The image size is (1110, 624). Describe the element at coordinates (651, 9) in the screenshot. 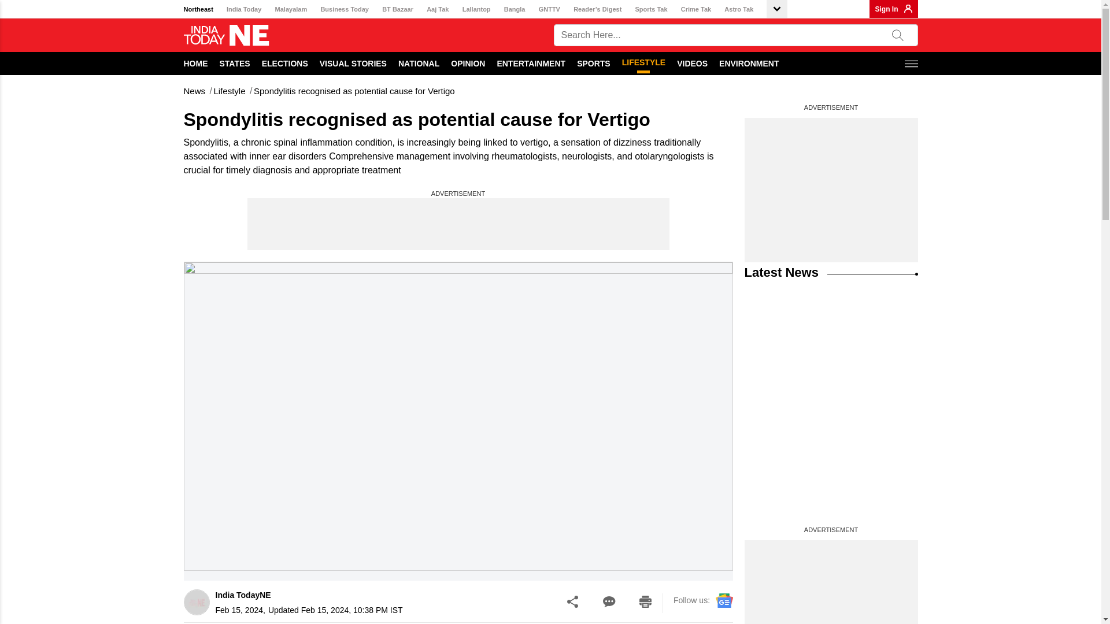

I see `Sports Tak` at that location.